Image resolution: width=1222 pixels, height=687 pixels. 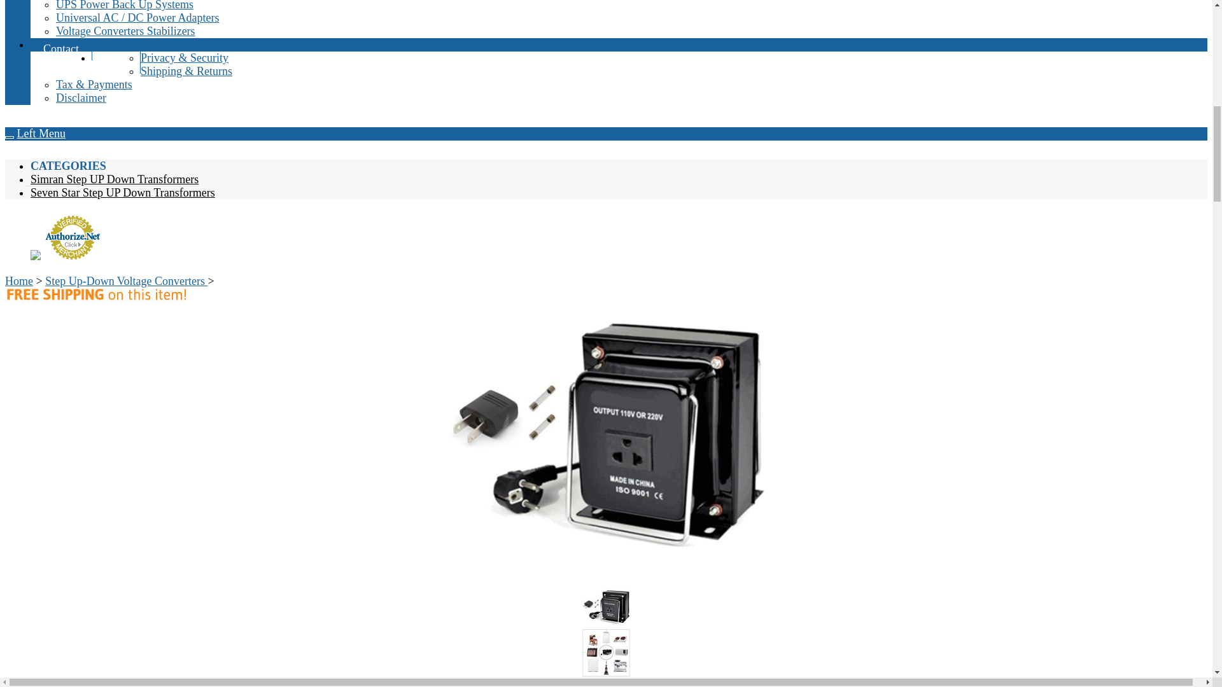 I want to click on Step Up-Down Voltage Converters, so click(x=126, y=281).